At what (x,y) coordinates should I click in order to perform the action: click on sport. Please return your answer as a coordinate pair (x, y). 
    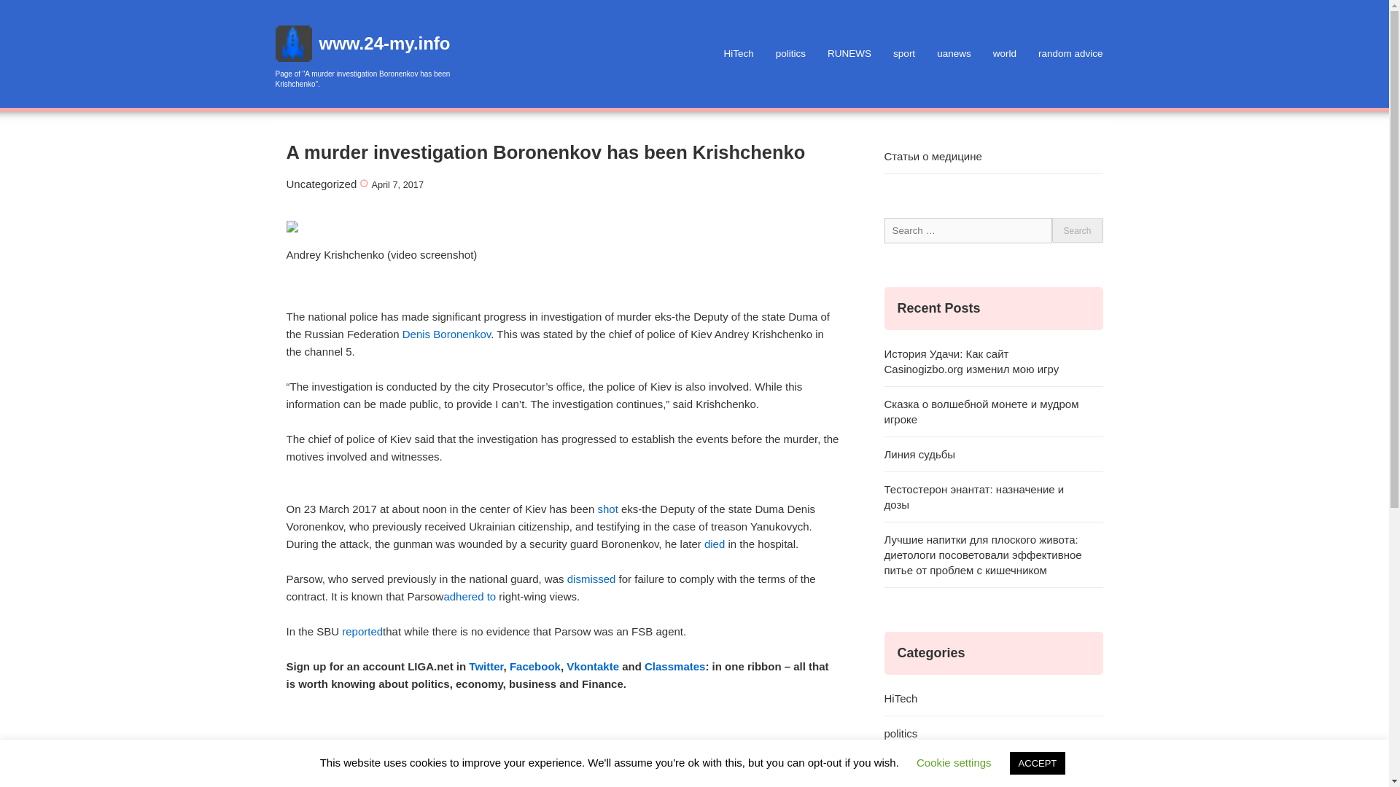
    Looking at the image, I should click on (903, 54).